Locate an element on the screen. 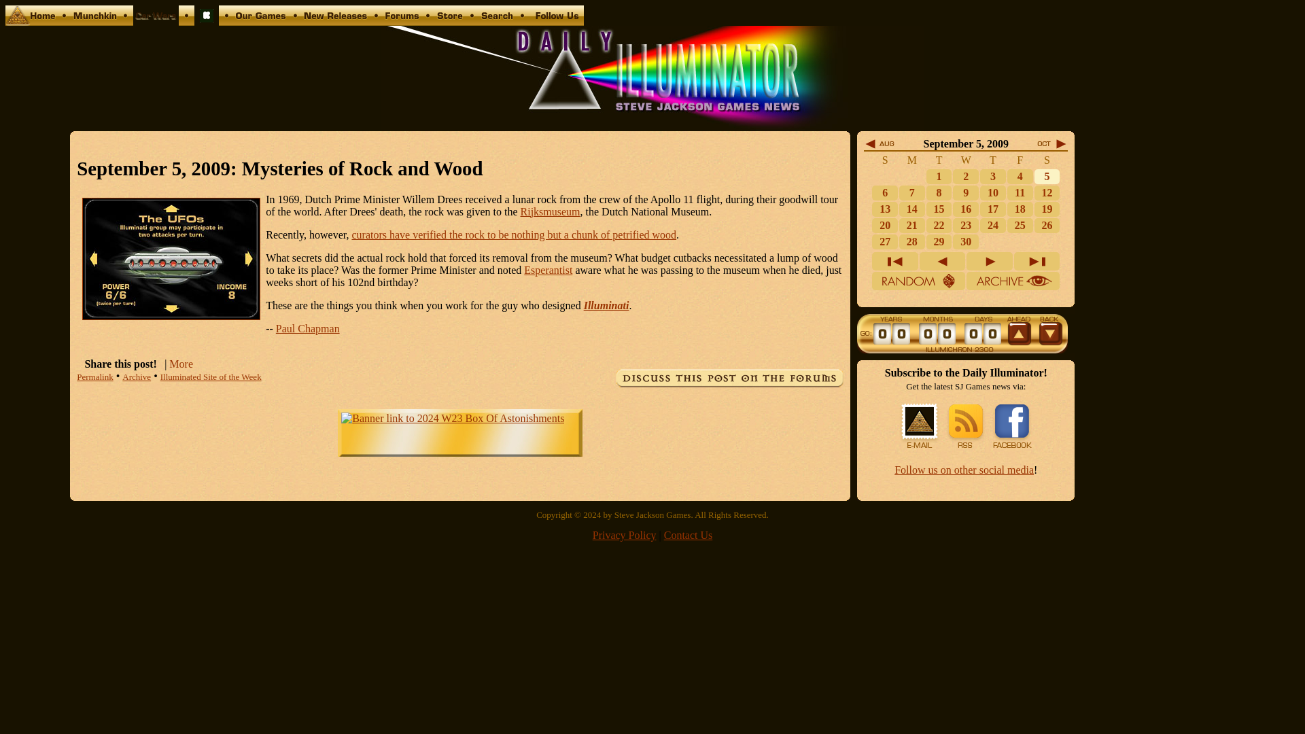  You're Not from Around Here, Are You? is located at coordinates (1020, 175).